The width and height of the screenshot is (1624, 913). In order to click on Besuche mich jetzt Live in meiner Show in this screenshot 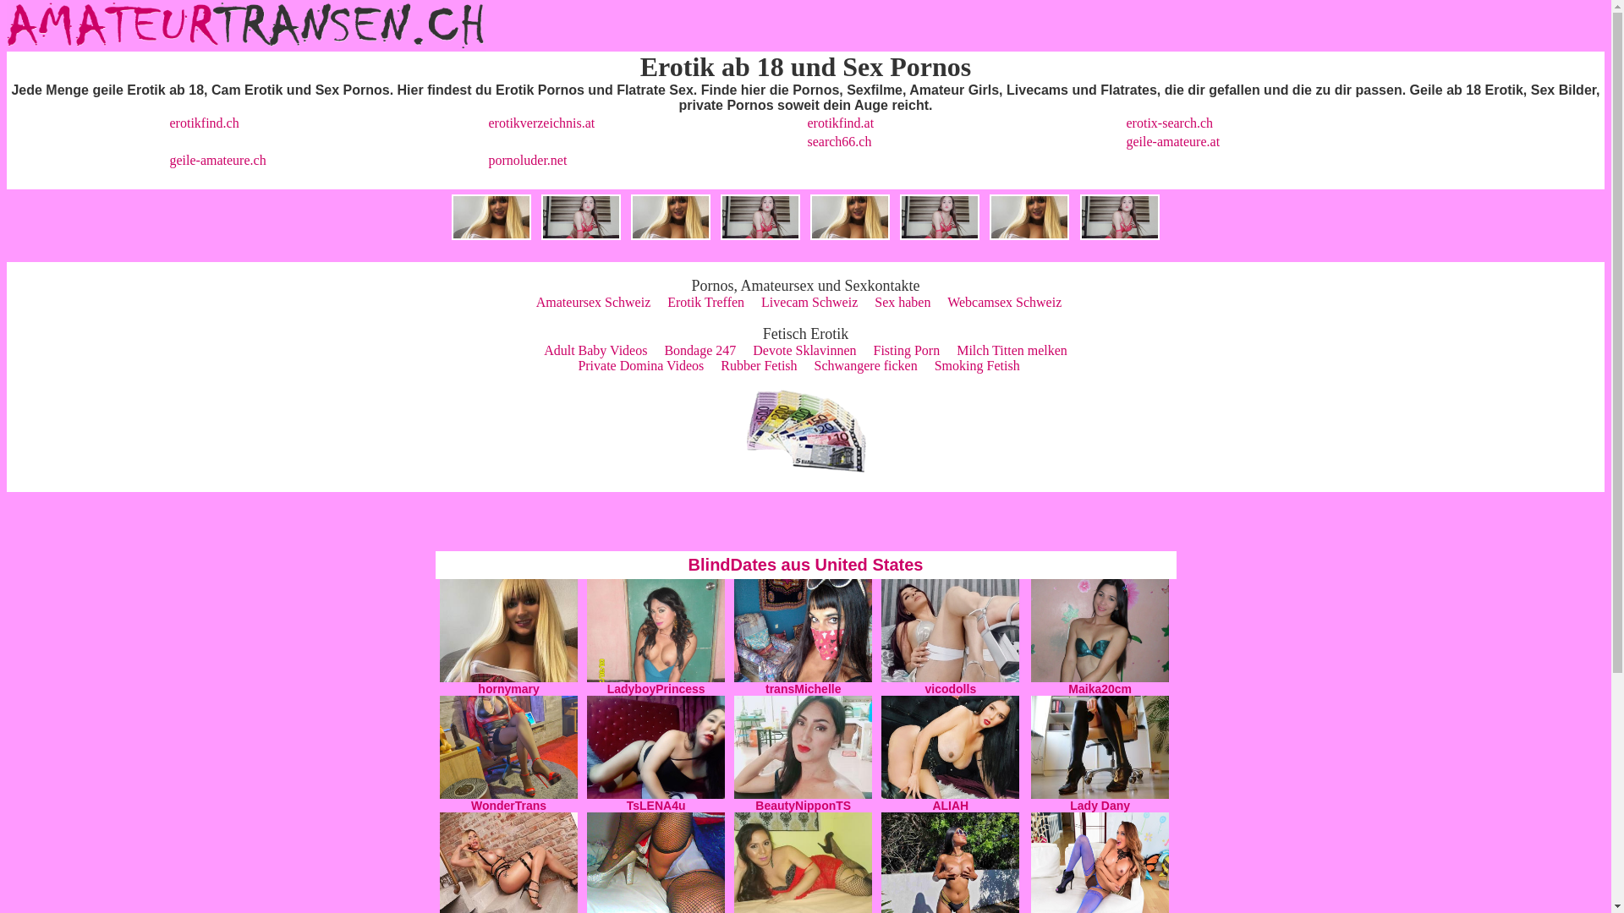, I will do `click(656, 678)`.